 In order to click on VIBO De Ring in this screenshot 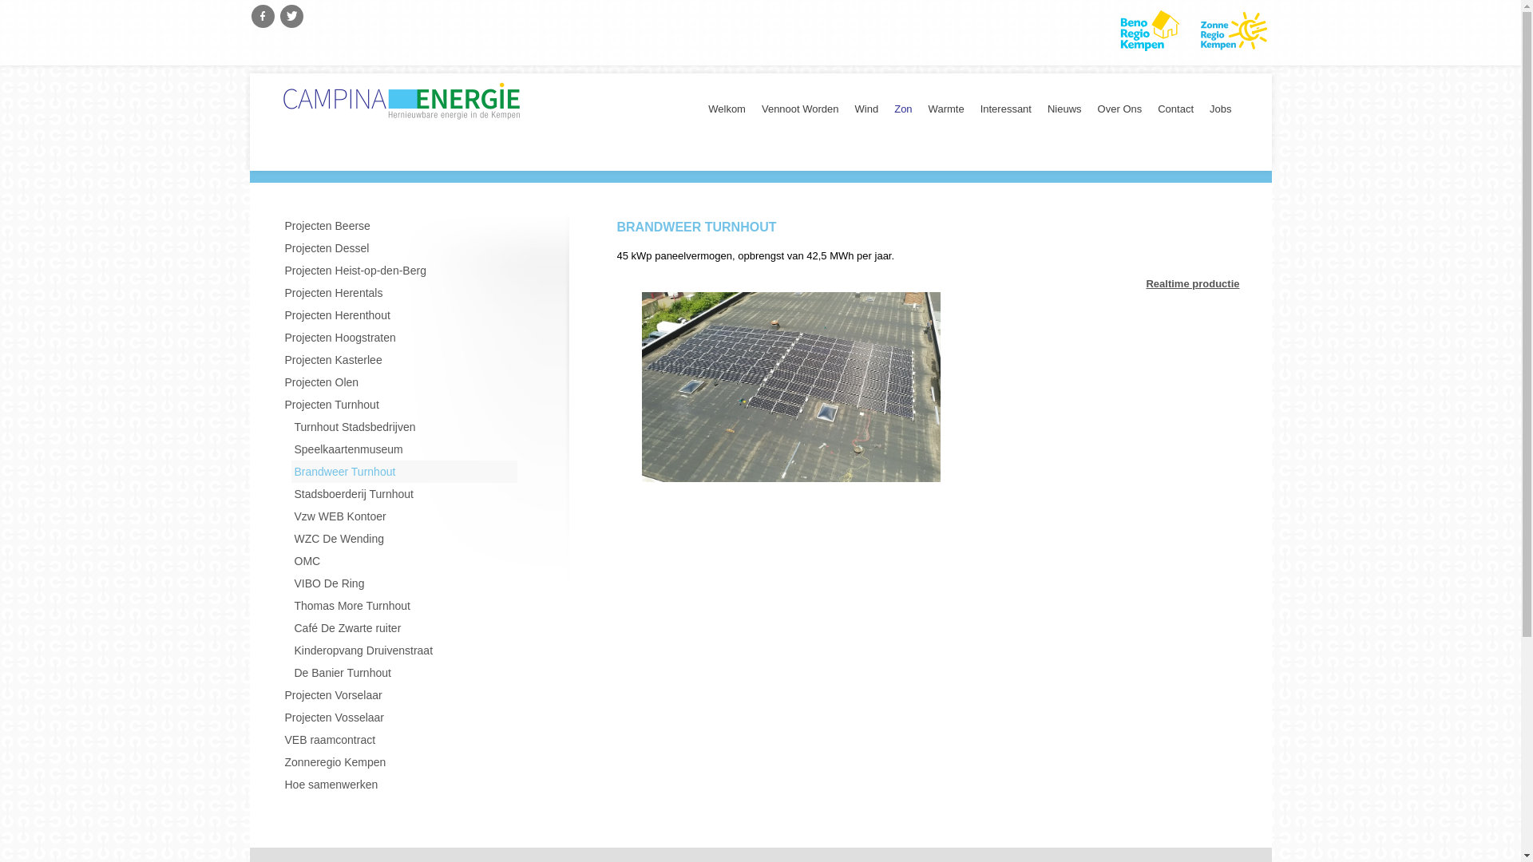, I will do `click(404, 583)`.